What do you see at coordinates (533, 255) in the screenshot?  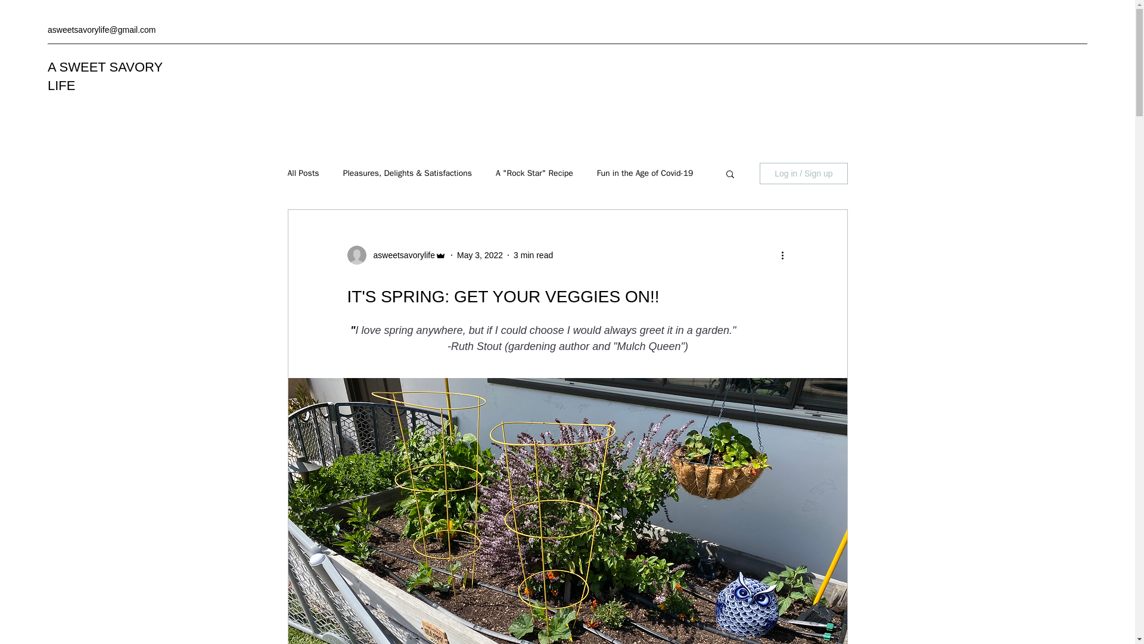 I see `3 min read` at bounding box center [533, 255].